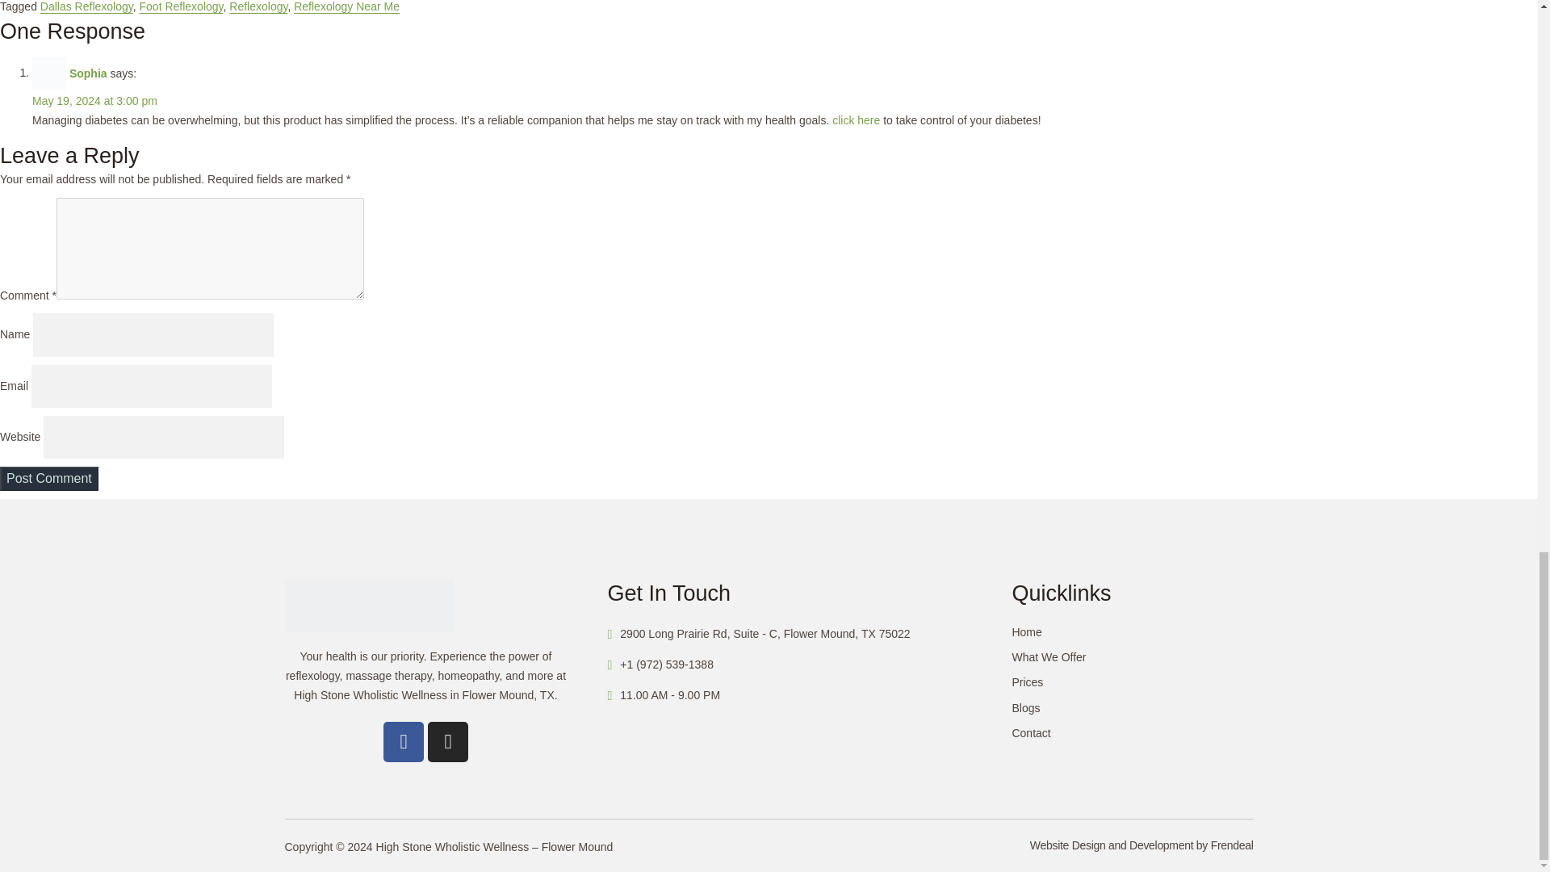 This screenshot has height=872, width=1550. What do you see at coordinates (809, 631) in the screenshot?
I see `2900 Long Prairie Rd, Suite - C, Flower Mound, TX 75022` at bounding box center [809, 631].